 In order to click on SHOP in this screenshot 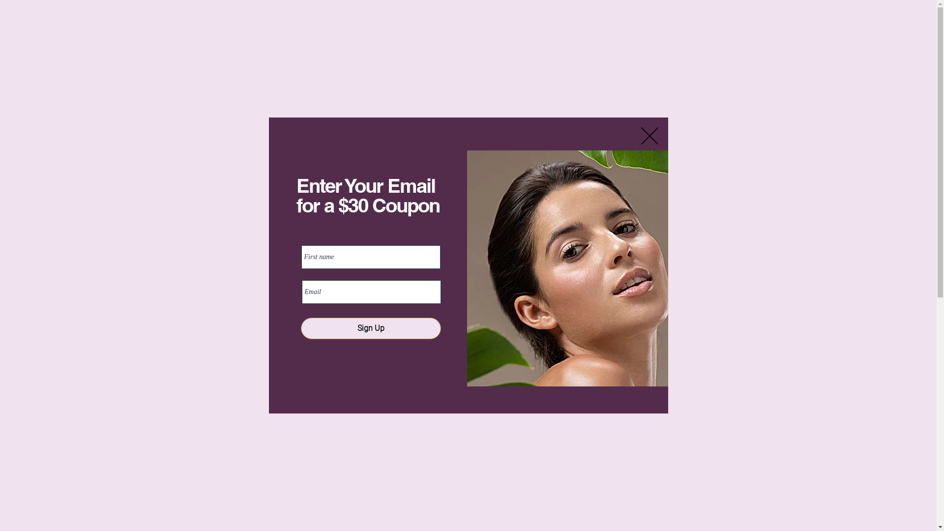, I will do `click(701, 61)`.